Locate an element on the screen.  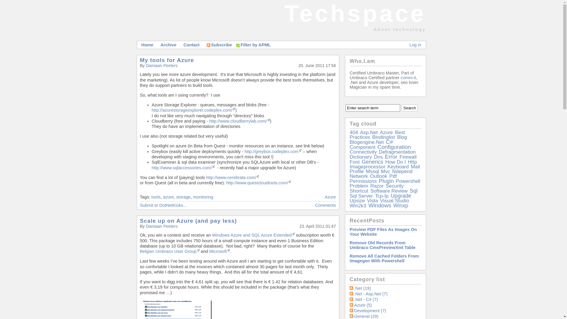
Software Review is located at coordinates (389, 191).